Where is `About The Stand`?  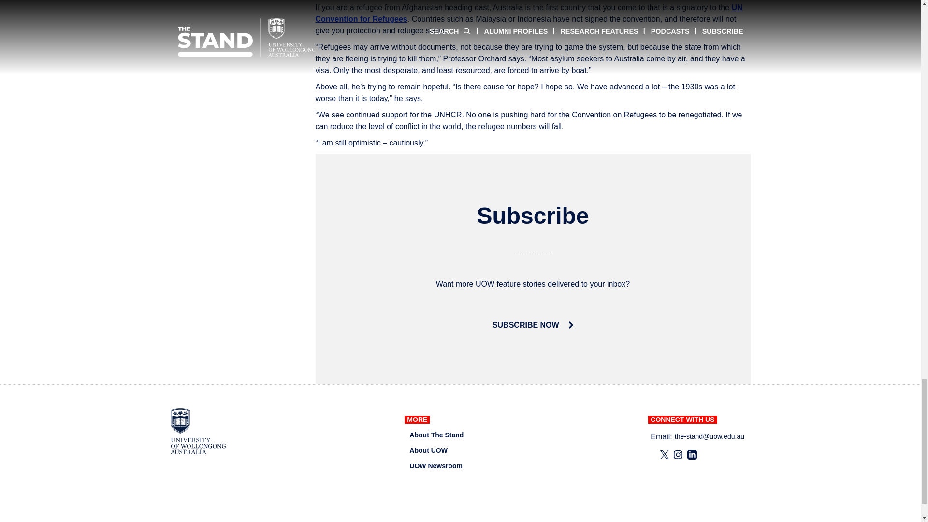 About The Stand is located at coordinates (436, 435).